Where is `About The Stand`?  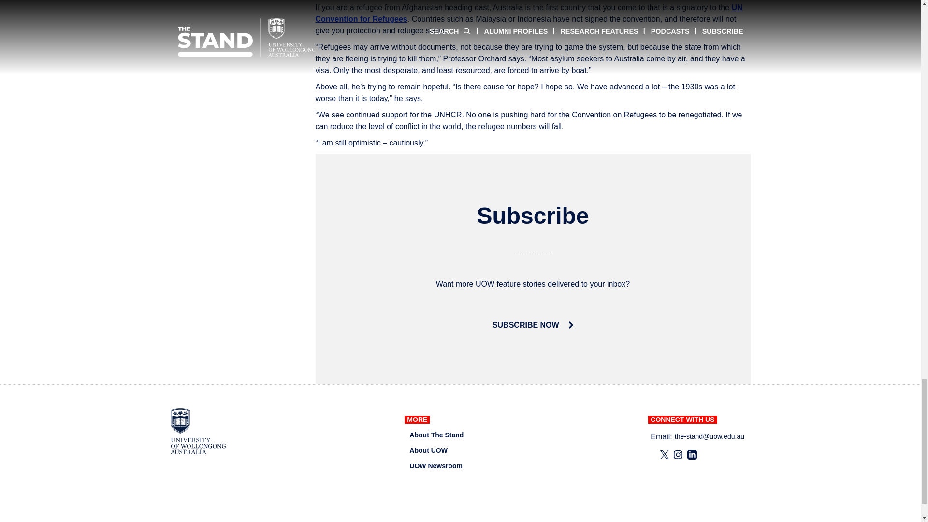 About The Stand is located at coordinates (436, 435).